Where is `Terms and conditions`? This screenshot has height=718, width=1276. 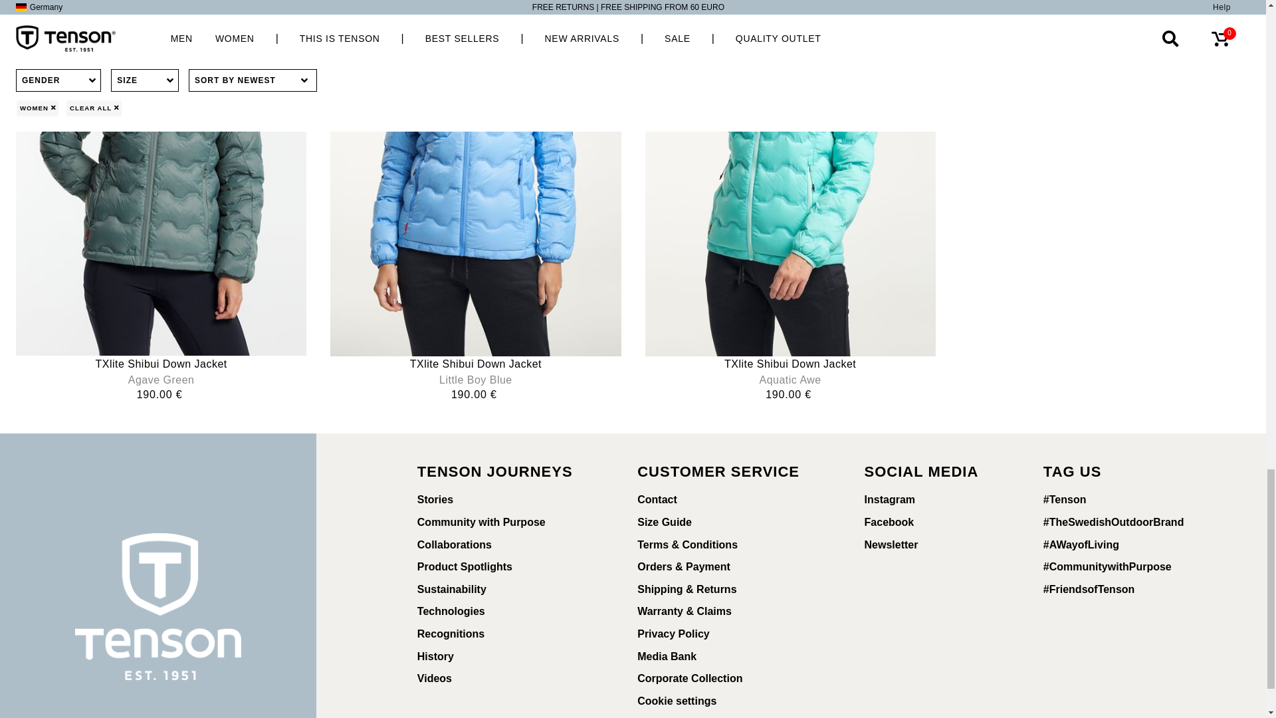
Terms and conditions is located at coordinates (728, 545).